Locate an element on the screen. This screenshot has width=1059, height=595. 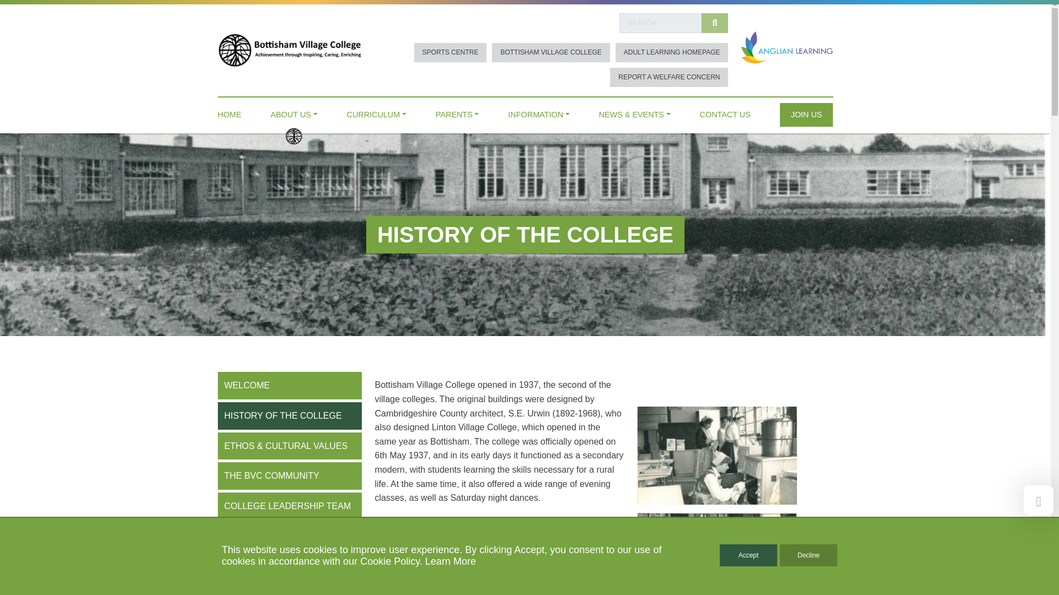
ADULT LEARNING HOMEPAGE is located at coordinates (672, 52).